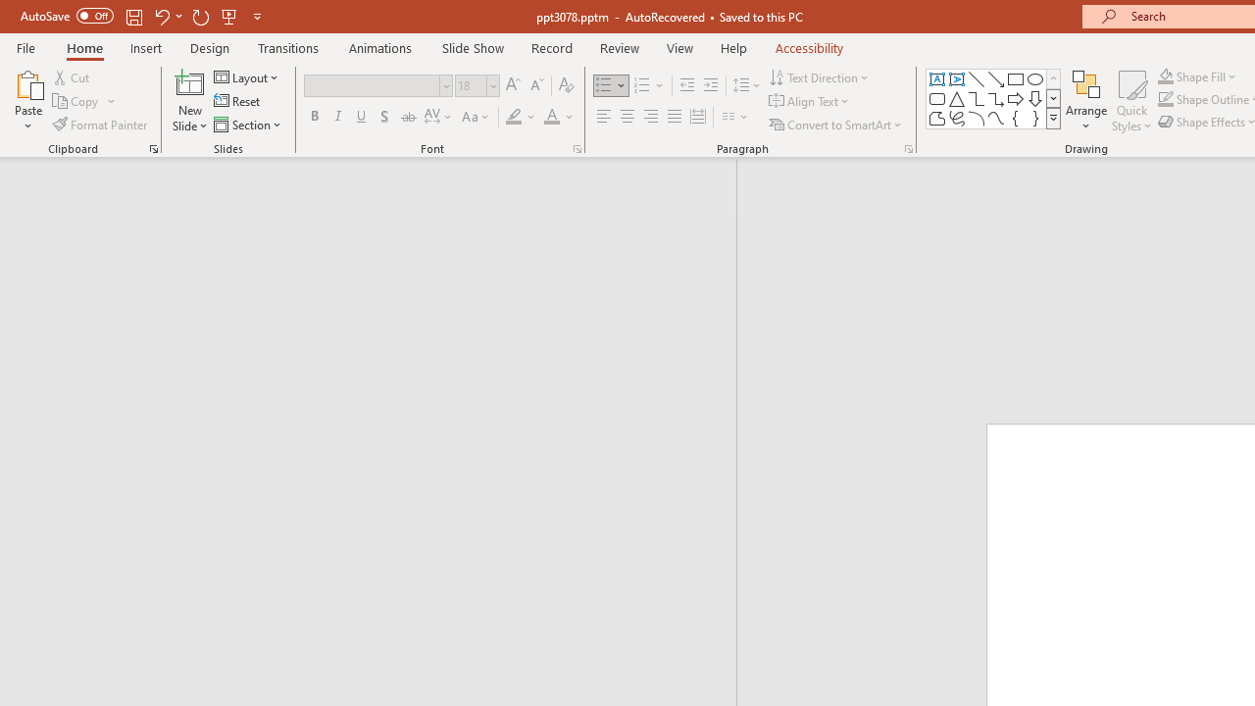  Describe the element at coordinates (190, 82) in the screenshot. I see `New Slide` at that location.